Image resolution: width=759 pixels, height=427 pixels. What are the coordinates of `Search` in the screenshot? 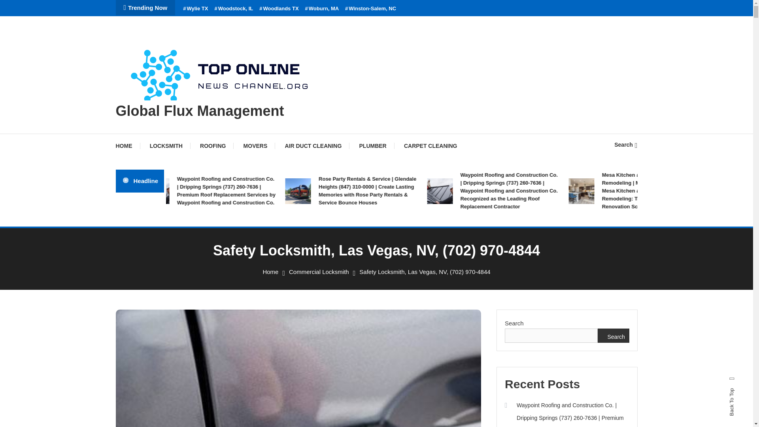 It's located at (625, 144).